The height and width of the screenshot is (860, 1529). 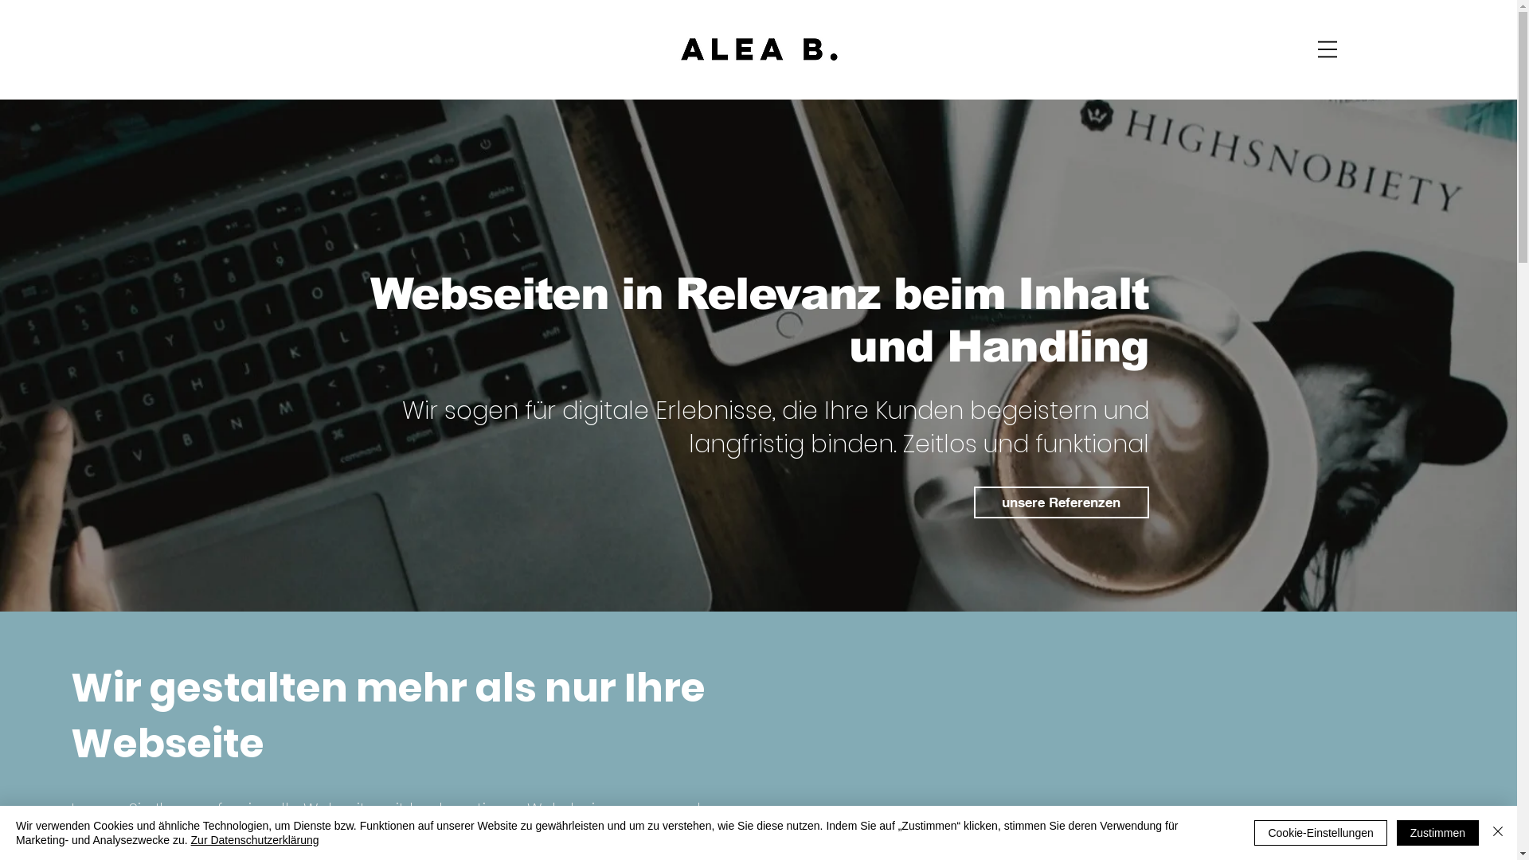 What do you see at coordinates (1061, 502) in the screenshot?
I see `unsere Referenzen` at bounding box center [1061, 502].